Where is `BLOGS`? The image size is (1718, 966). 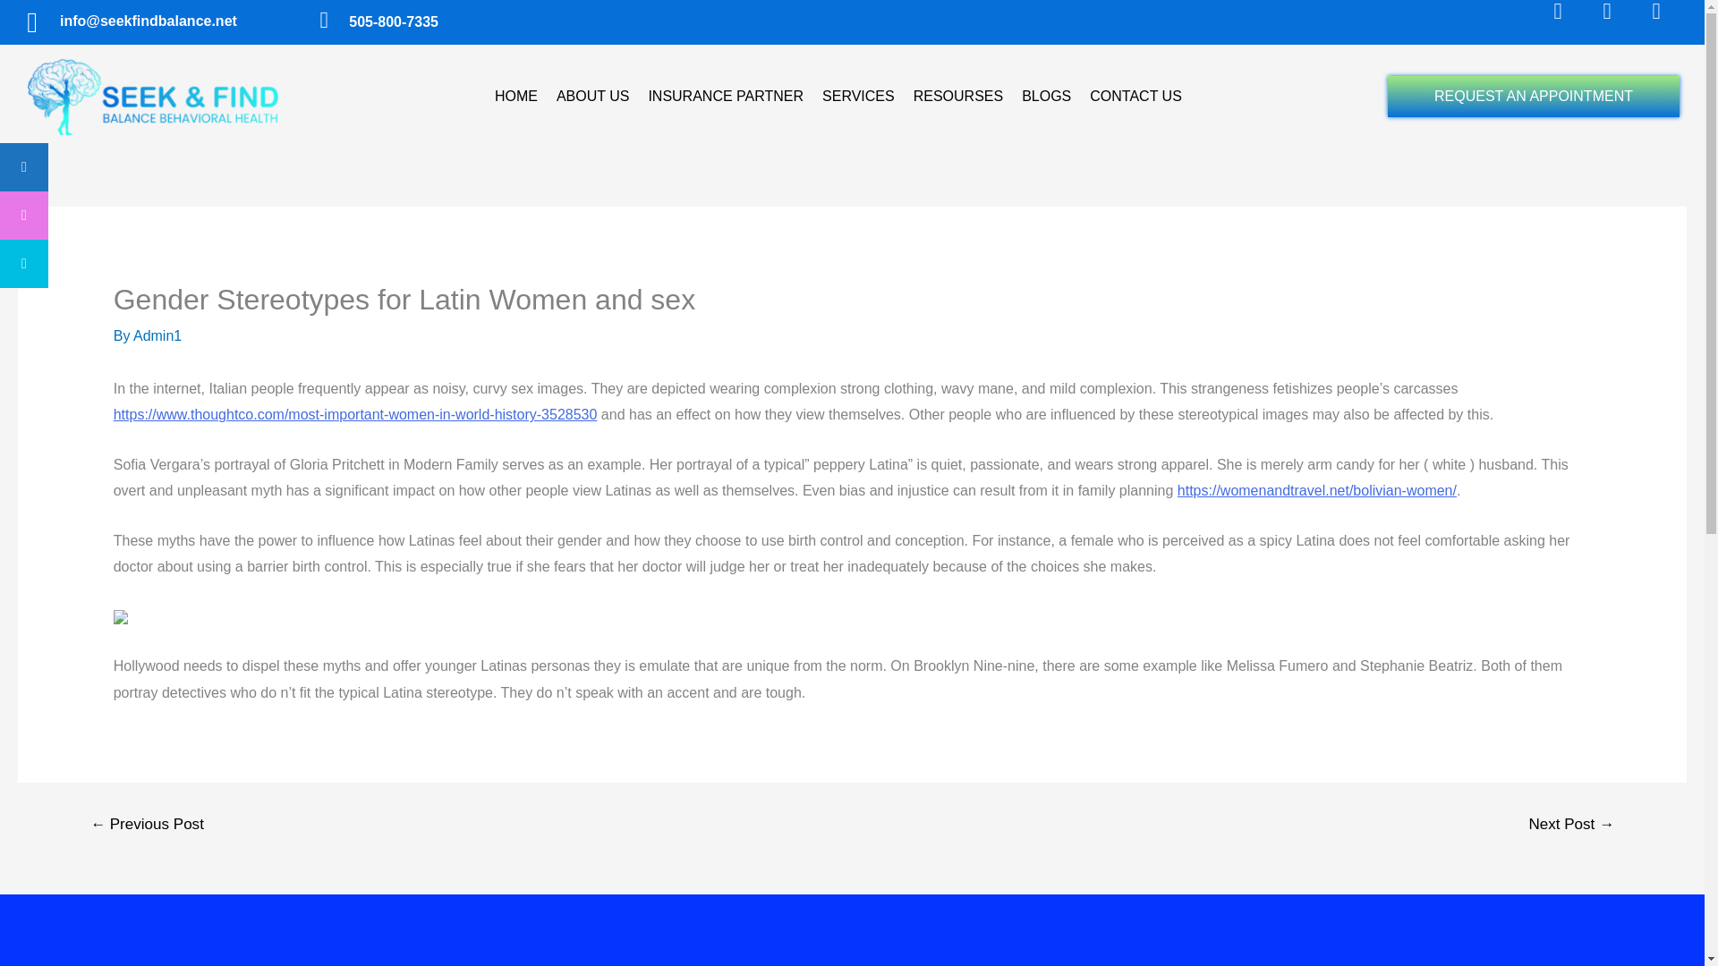
BLOGS is located at coordinates (1047, 97).